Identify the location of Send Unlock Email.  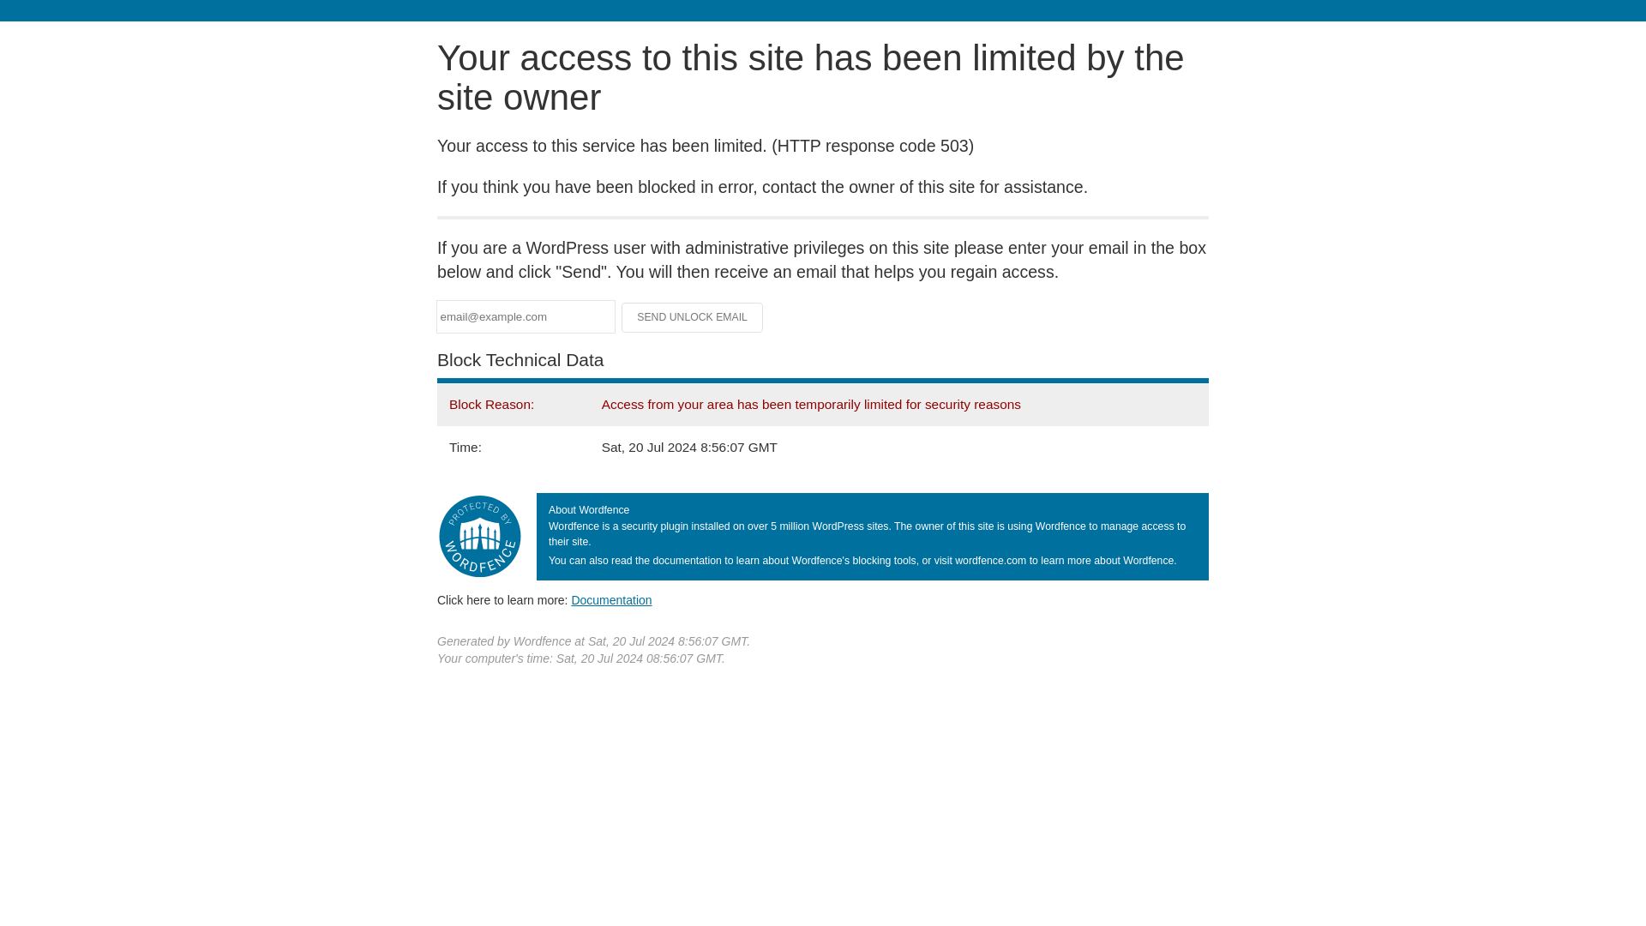
(693, 317).